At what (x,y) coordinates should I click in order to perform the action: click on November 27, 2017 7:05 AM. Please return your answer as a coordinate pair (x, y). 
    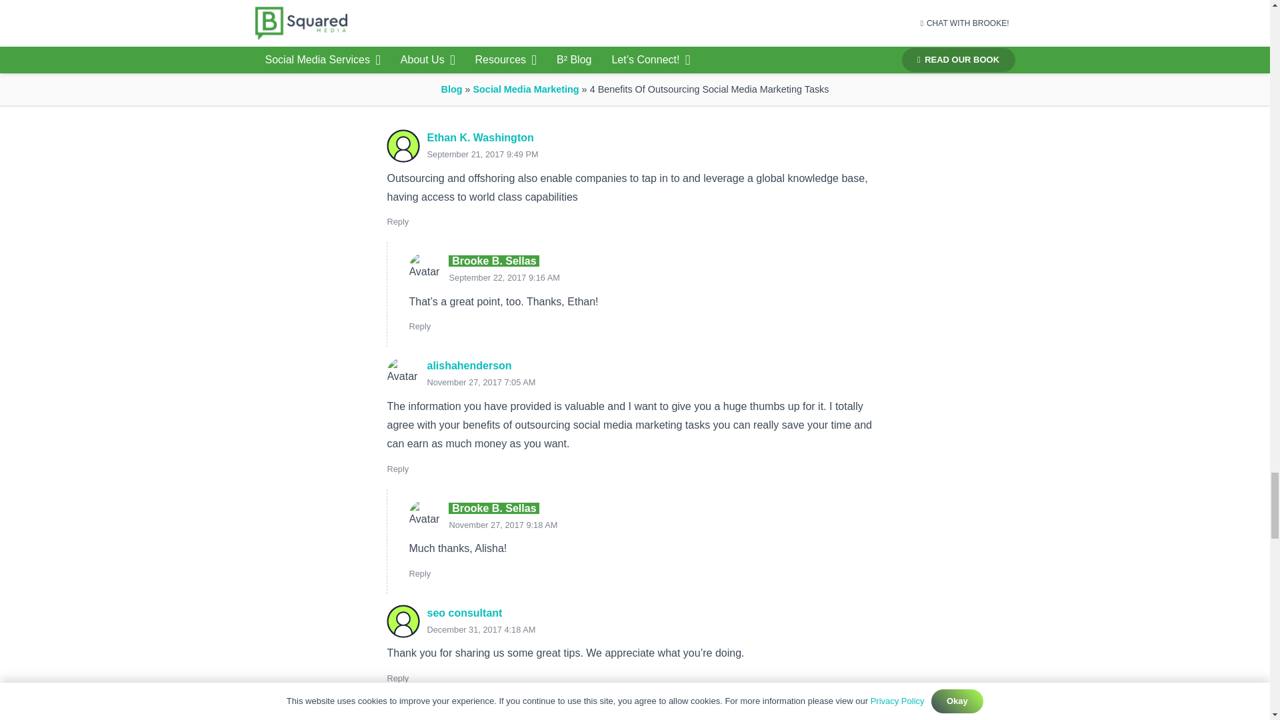
    Looking at the image, I should click on (480, 382).